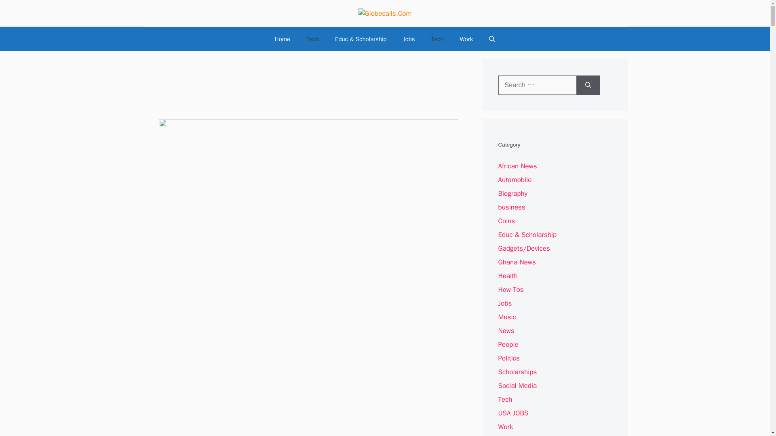  Describe the element at coordinates (437, 39) in the screenshot. I see `Tech` at that location.